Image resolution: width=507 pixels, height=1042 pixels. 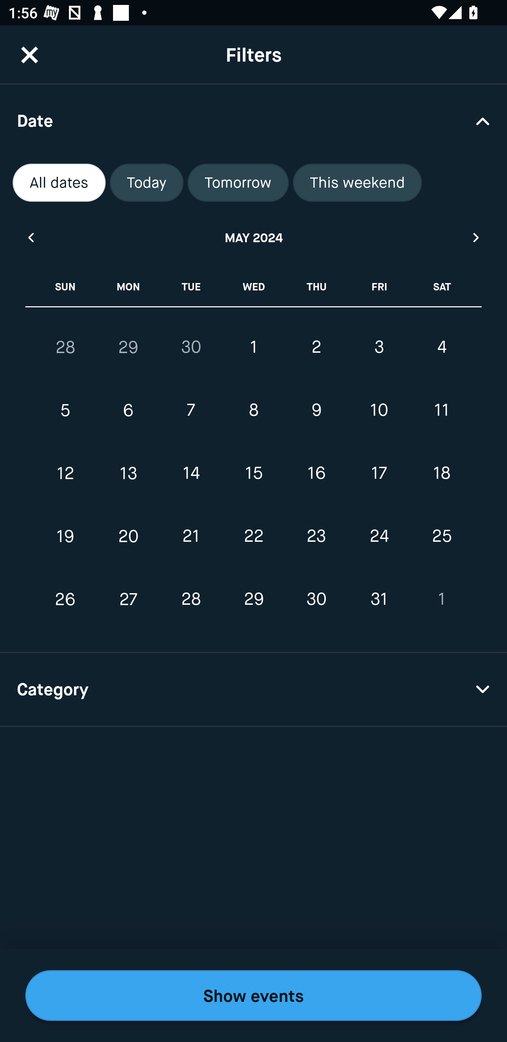 What do you see at coordinates (191, 599) in the screenshot?
I see `28` at bounding box center [191, 599].